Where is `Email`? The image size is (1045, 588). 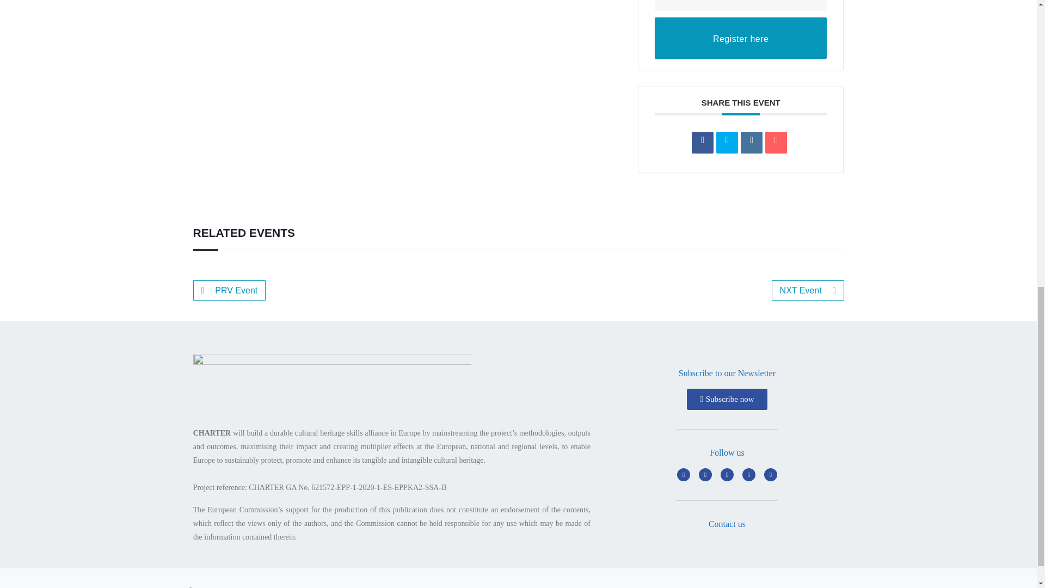 Email is located at coordinates (776, 142).